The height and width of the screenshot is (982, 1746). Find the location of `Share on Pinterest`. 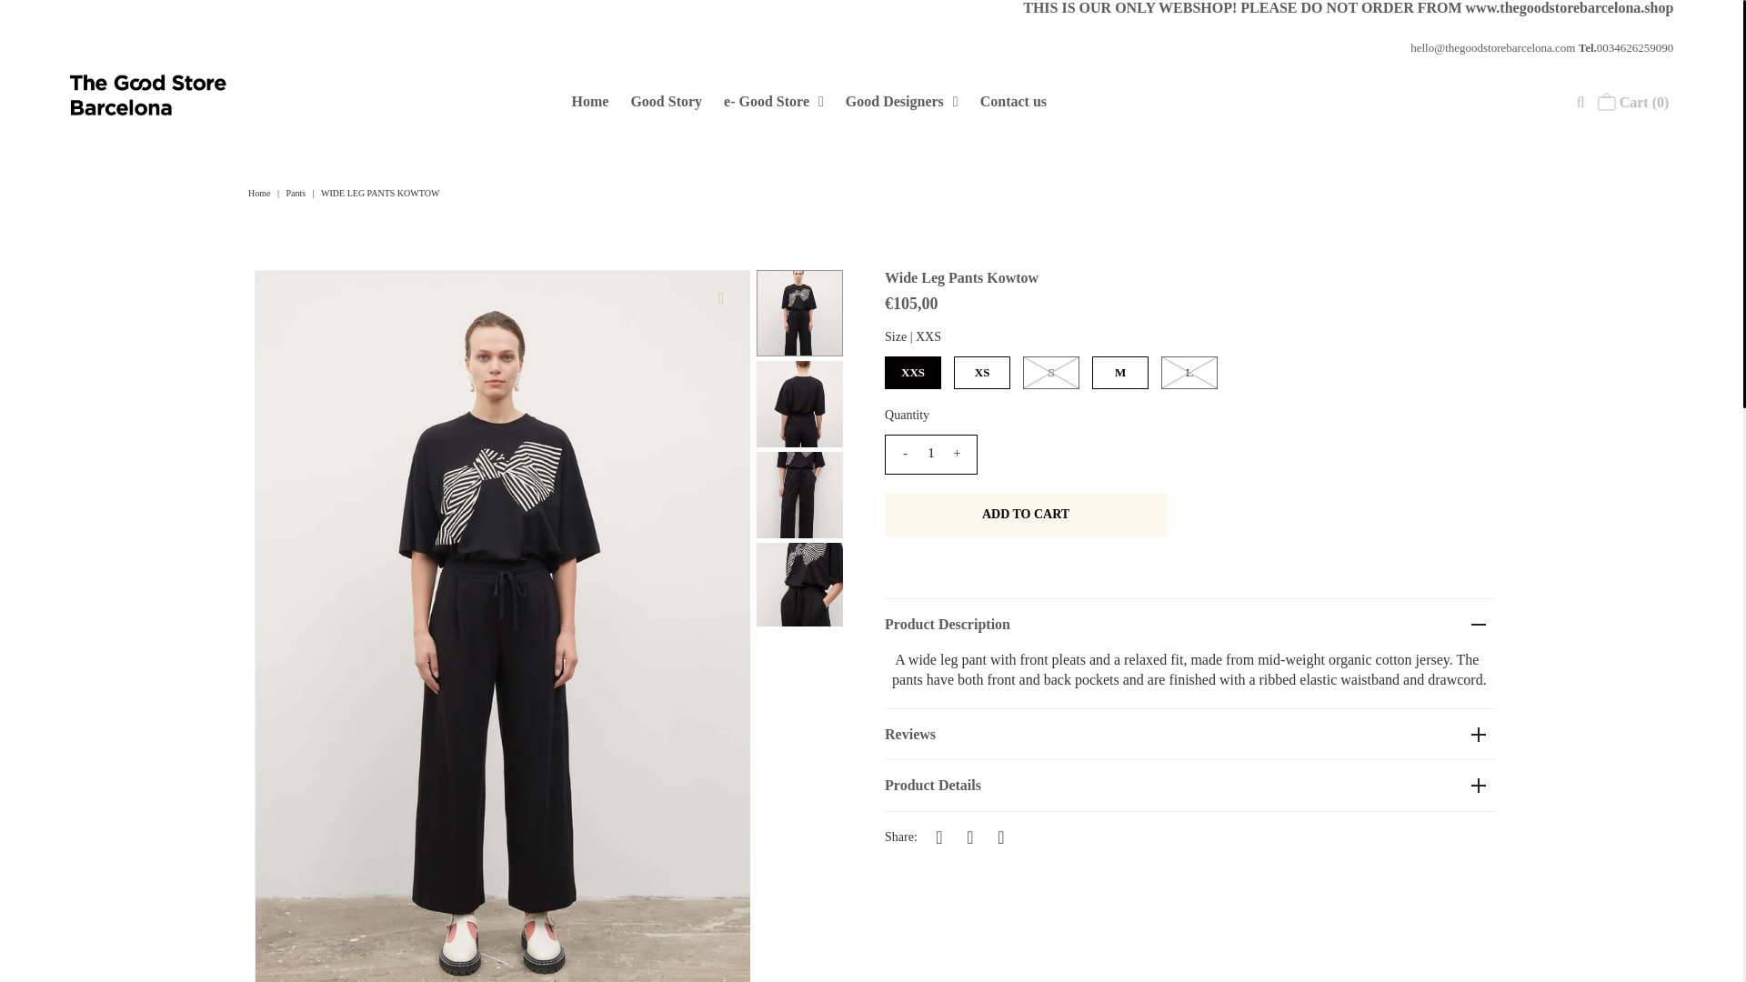

Share on Pinterest is located at coordinates (1000, 837).